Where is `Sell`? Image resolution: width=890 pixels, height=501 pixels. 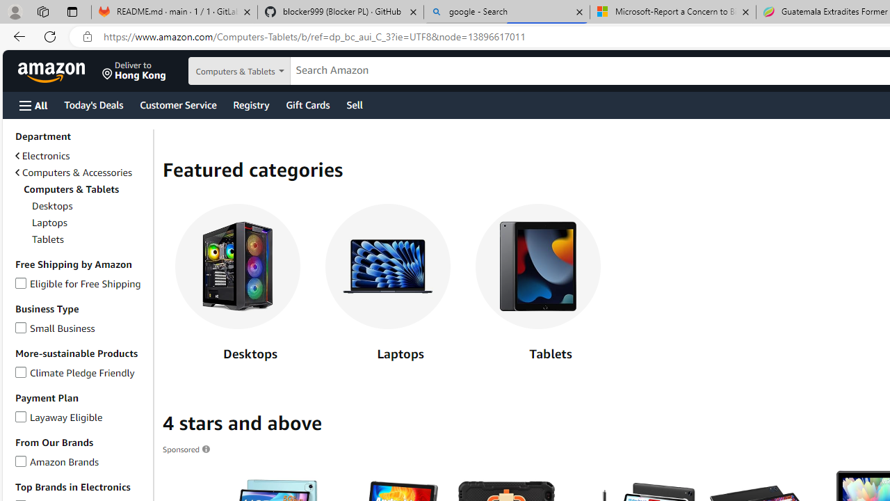
Sell is located at coordinates (355, 104).